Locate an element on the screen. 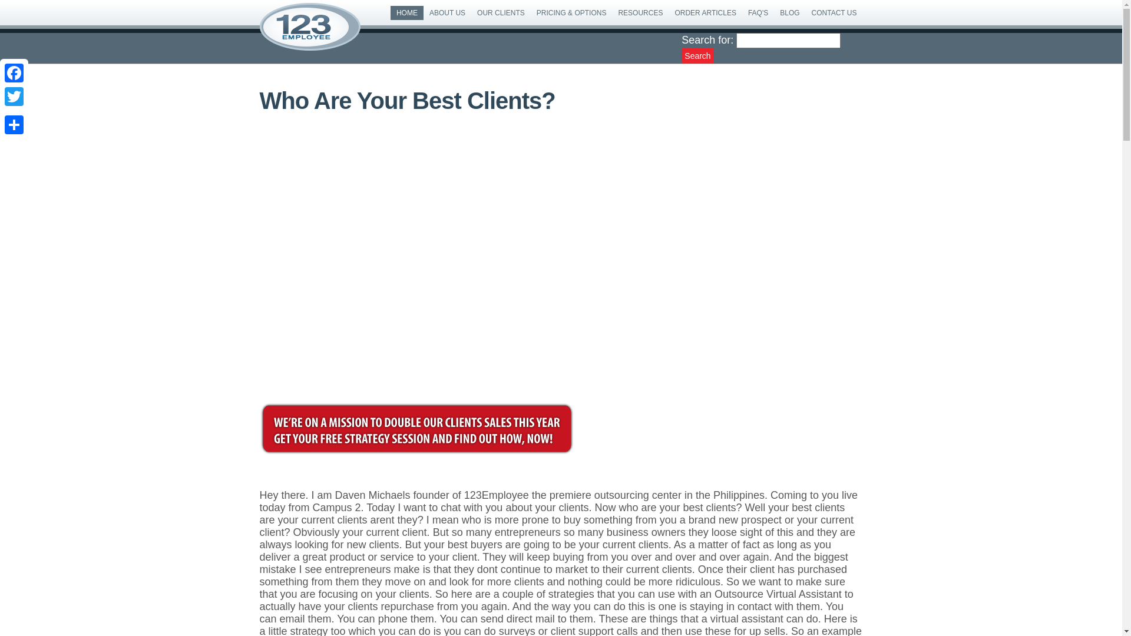 The image size is (1131, 636). Share is located at coordinates (14, 125).